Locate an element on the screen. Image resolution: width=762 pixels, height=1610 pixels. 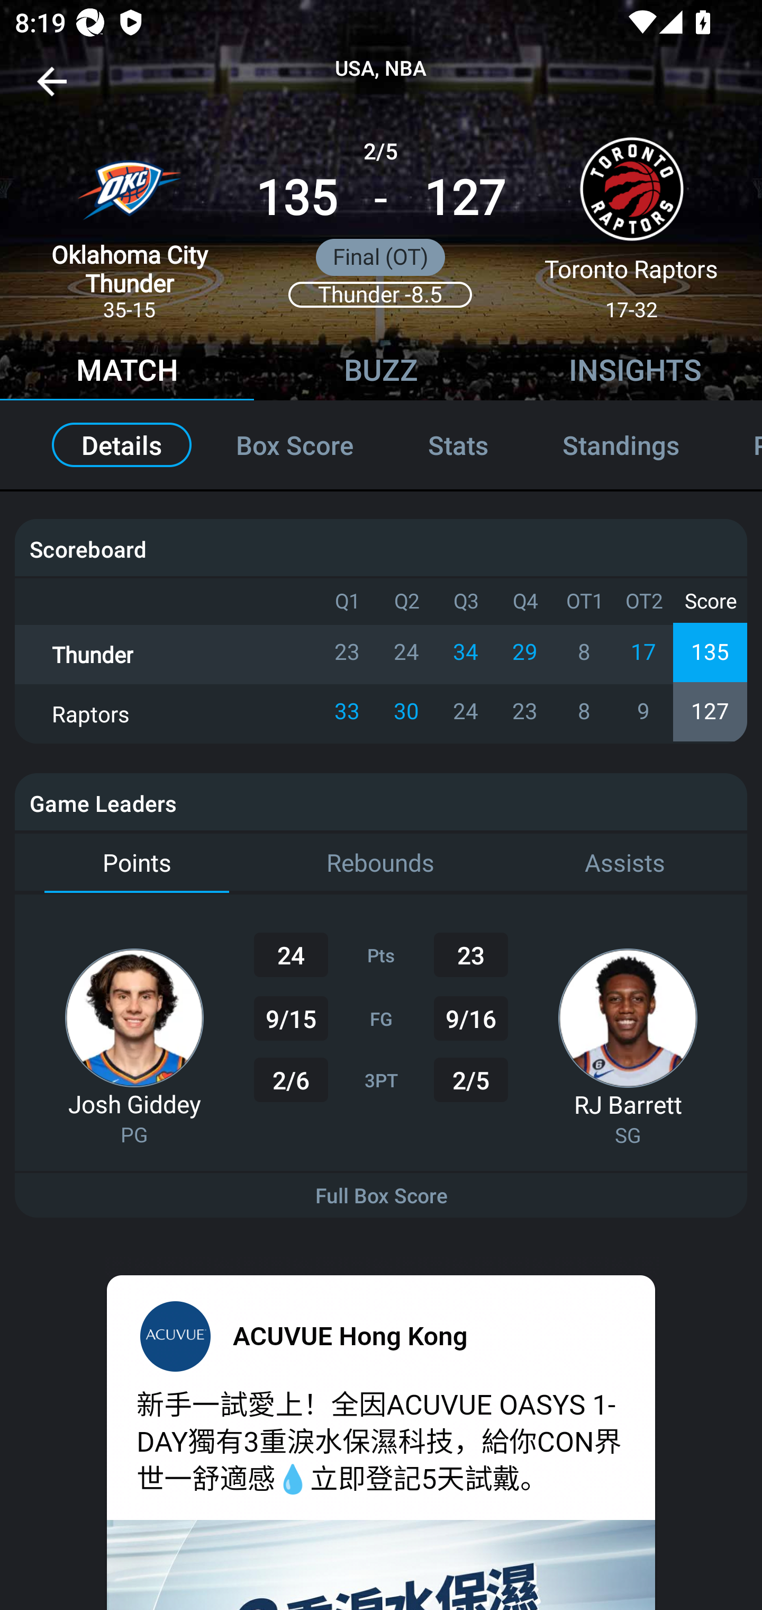
Standings is located at coordinates (621, 445).